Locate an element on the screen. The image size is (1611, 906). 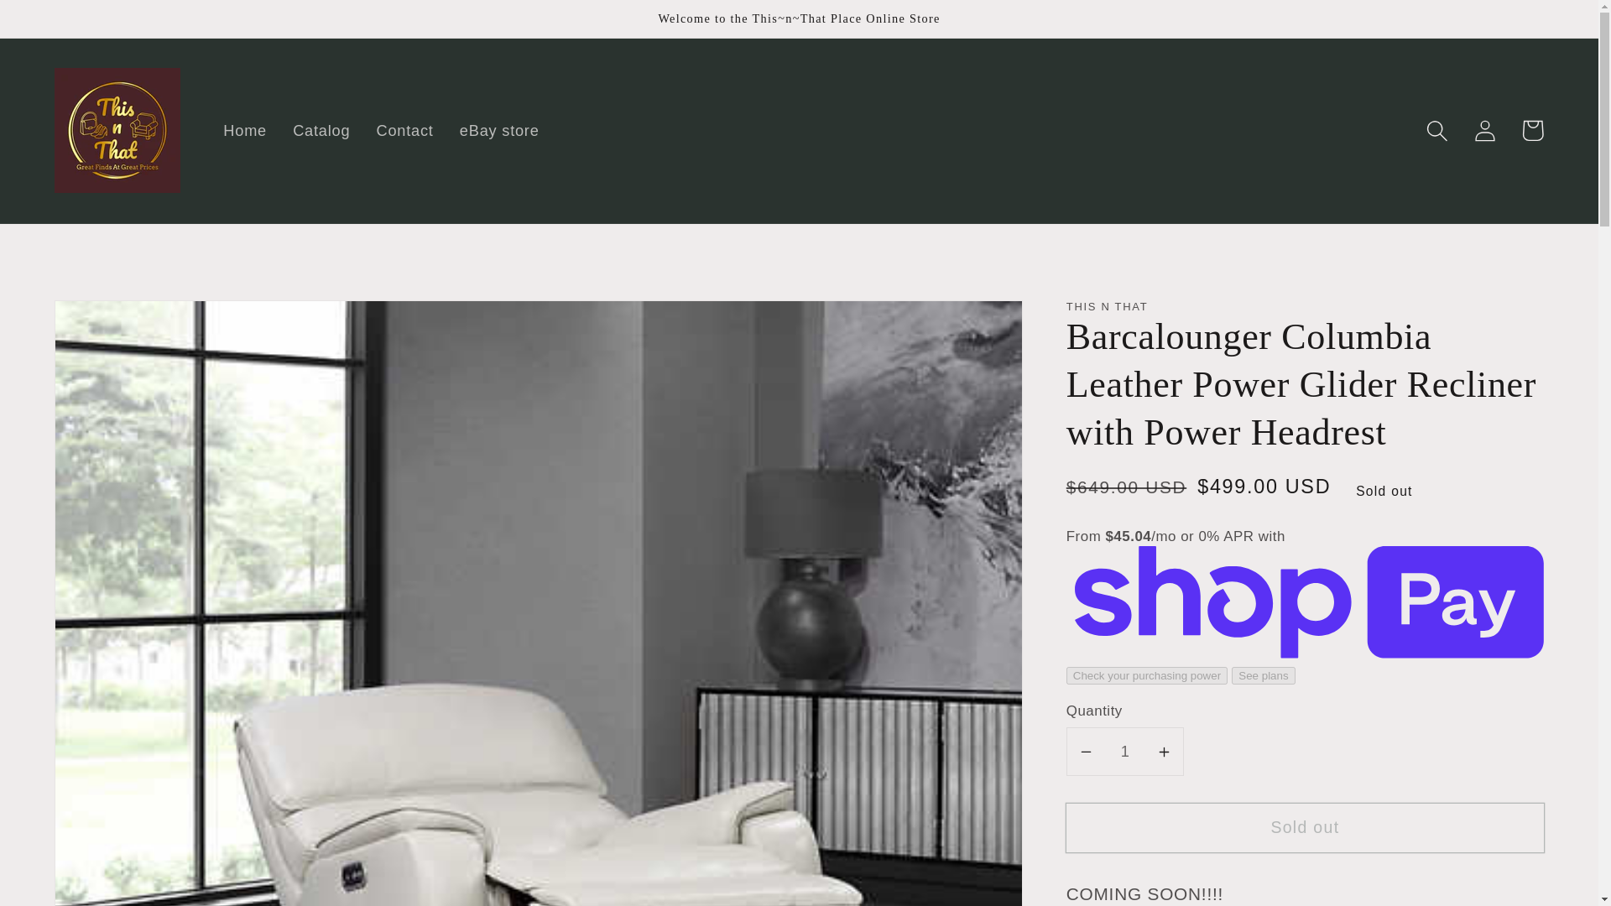
Skip to content is located at coordinates (65, 24).